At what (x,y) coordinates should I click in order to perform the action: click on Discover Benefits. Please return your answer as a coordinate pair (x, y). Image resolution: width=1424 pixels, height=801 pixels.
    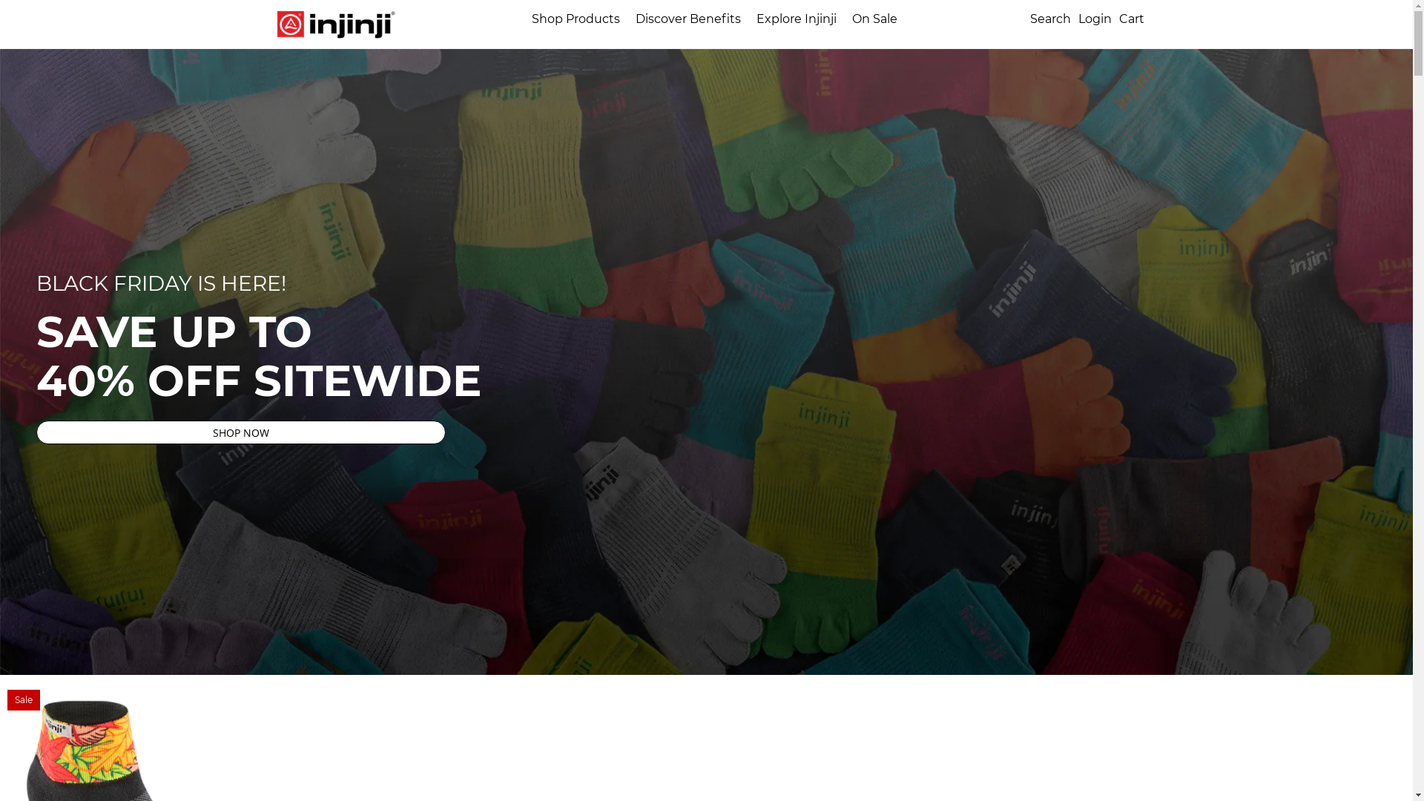
    Looking at the image, I should click on (688, 19).